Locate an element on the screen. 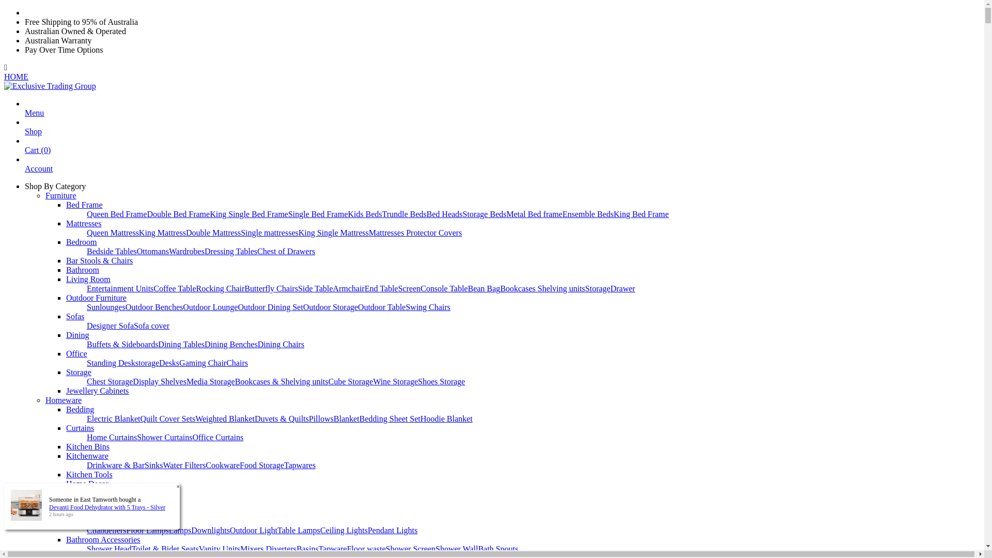 This screenshot has width=992, height=558. Sofa cover is located at coordinates (152, 326).